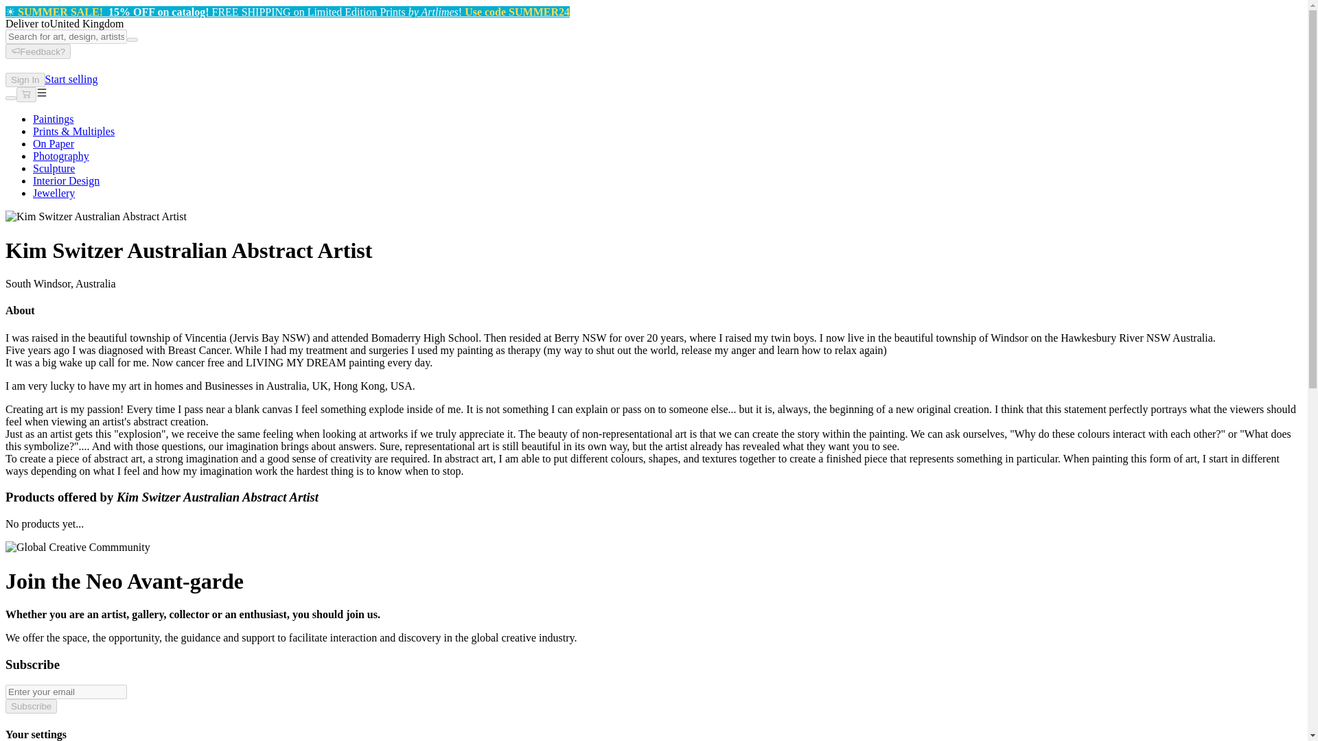 The width and height of the screenshot is (1318, 741). I want to click on Jewellery, so click(54, 193).